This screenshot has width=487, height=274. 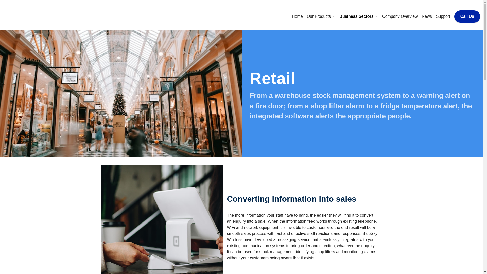 I want to click on News, so click(x=427, y=16).